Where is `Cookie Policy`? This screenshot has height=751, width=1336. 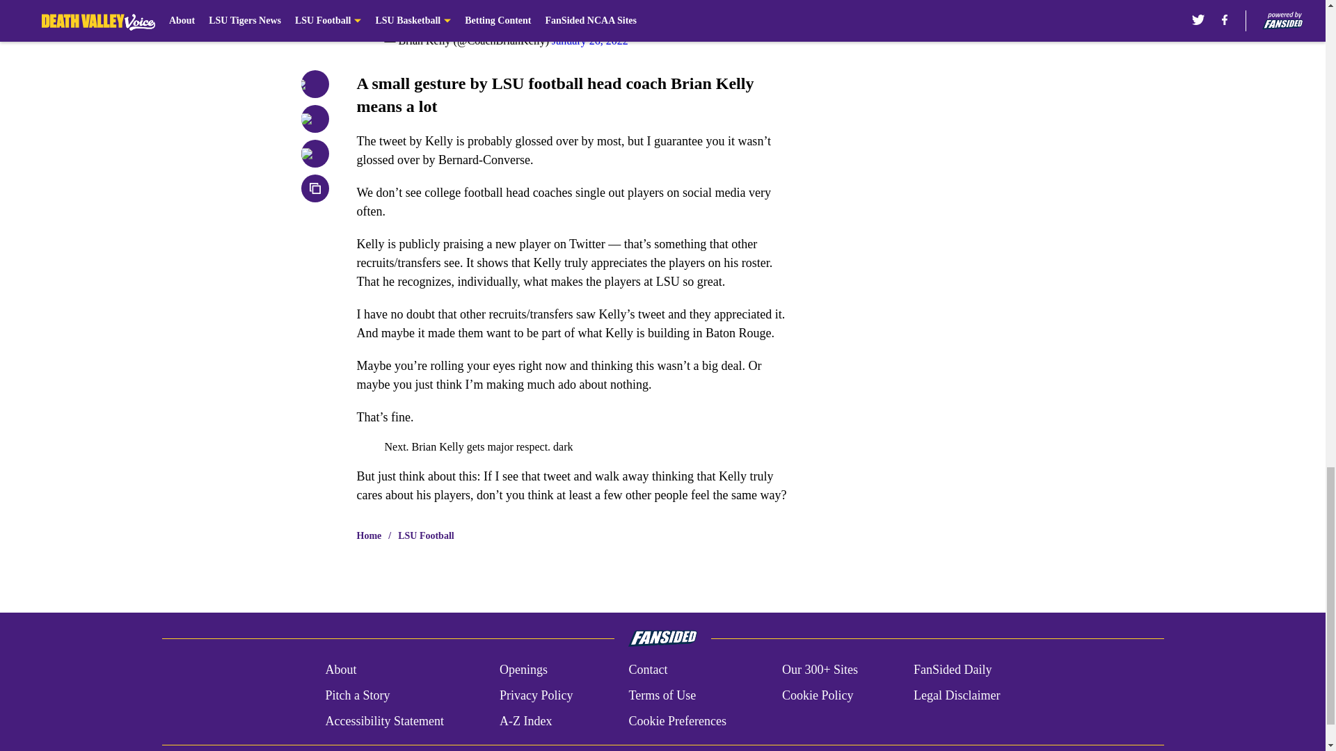
Cookie Policy is located at coordinates (817, 695).